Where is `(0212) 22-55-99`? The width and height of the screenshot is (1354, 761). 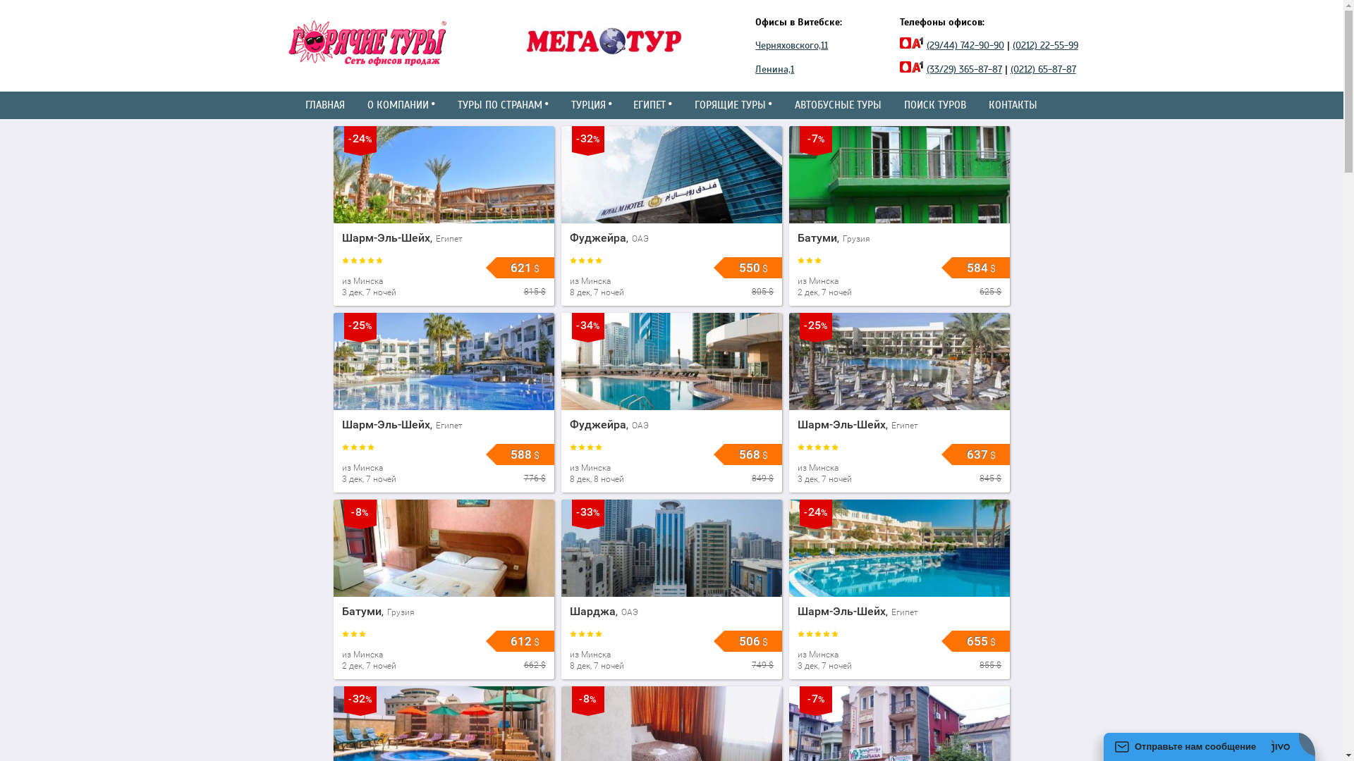
(0212) 22-55-99 is located at coordinates (1045, 45).